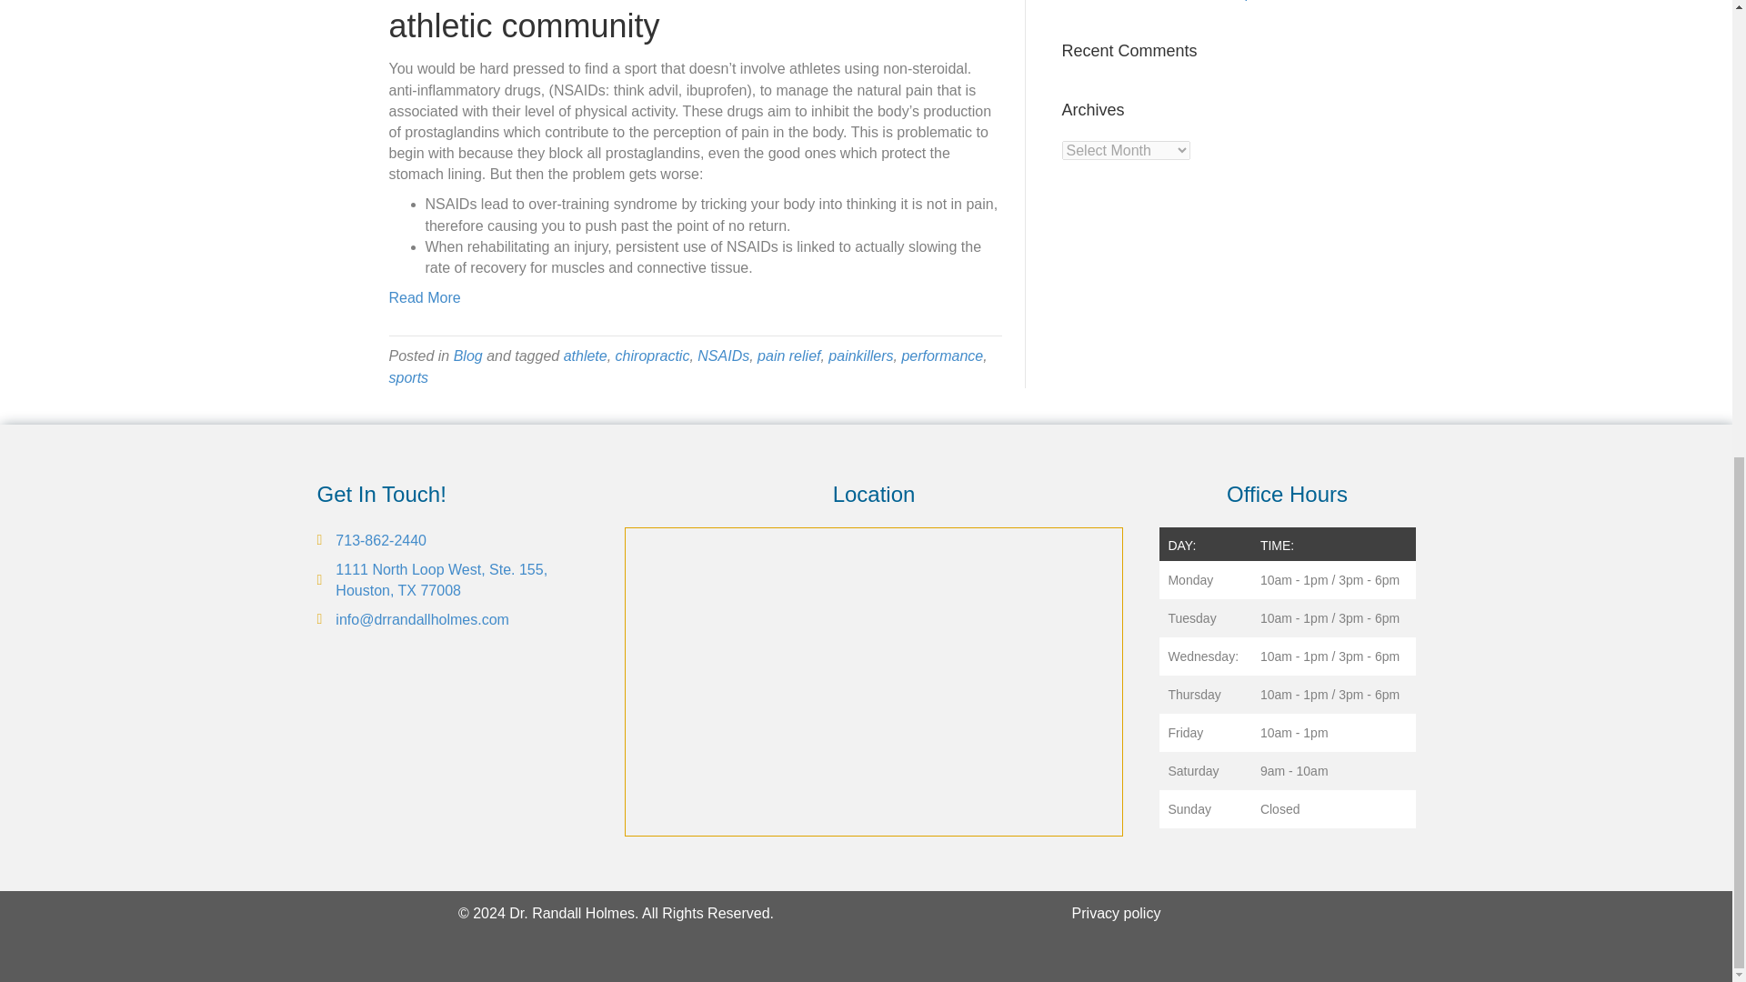 The height and width of the screenshot is (982, 1746). I want to click on painkillers, so click(860, 356).